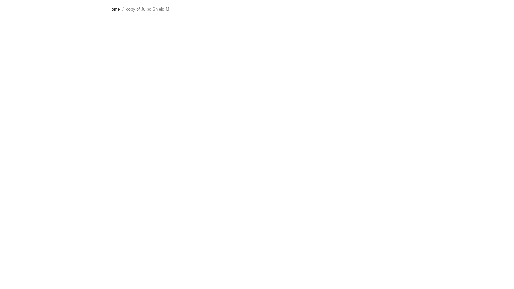  What do you see at coordinates (114, 9) in the screenshot?
I see `Home` at bounding box center [114, 9].